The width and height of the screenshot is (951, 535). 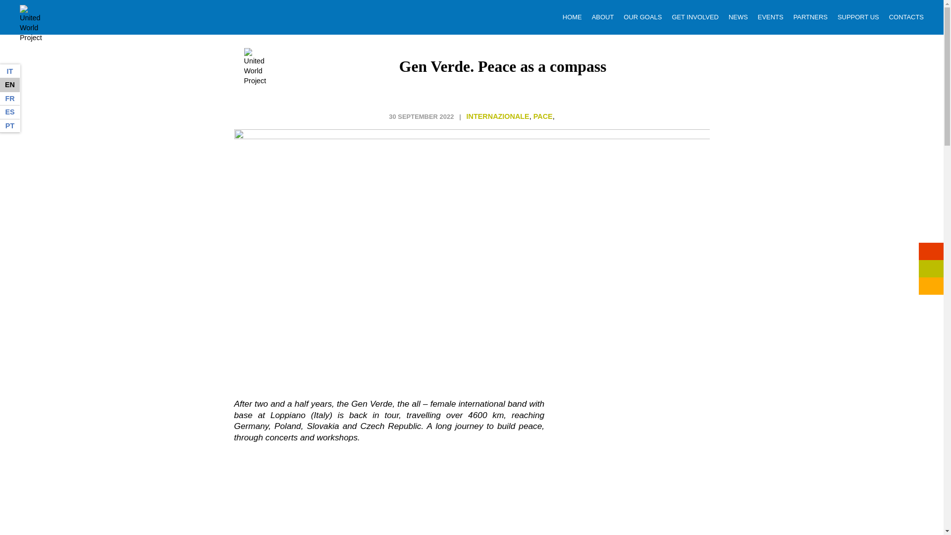 What do you see at coordinates (906, 17) in the screenshot?
I see `CONTACTS` at bounding box center [906, 17].